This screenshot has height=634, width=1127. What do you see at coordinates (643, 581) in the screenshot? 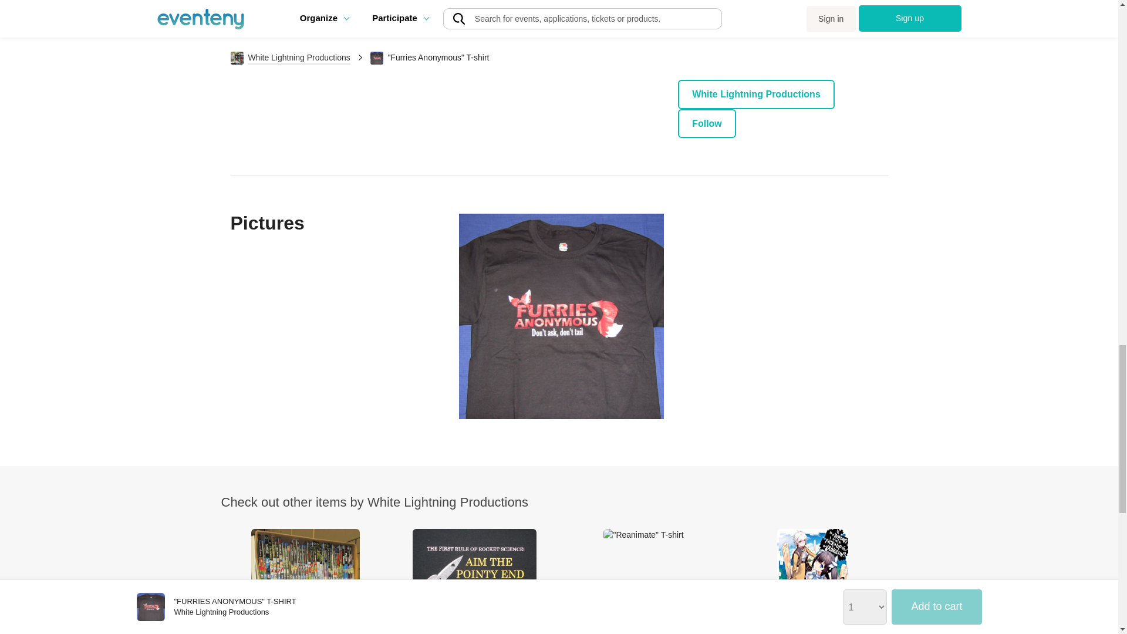
I see `View or purchase "Reanimate" T-shirt` at bounding box center [643, 581].